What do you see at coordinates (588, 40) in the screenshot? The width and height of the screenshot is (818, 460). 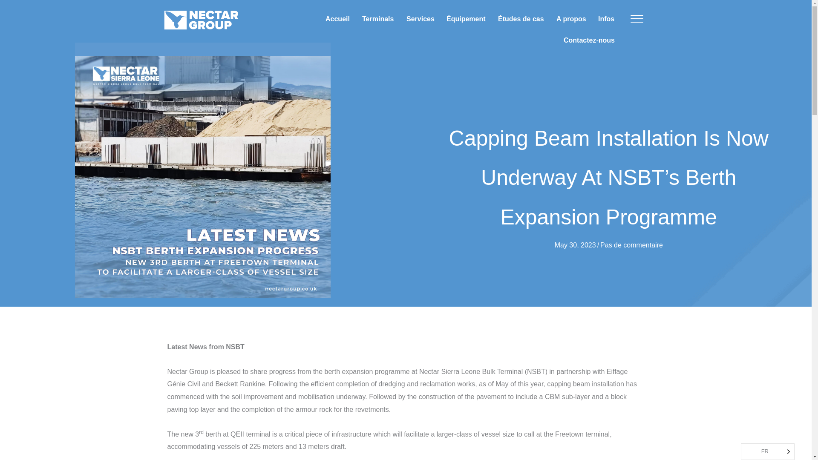 I see `Contactez-nous` at bounding box center [588, 40].